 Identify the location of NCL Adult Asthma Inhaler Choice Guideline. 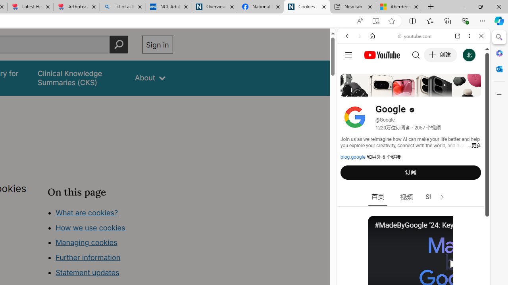
(168, 7).